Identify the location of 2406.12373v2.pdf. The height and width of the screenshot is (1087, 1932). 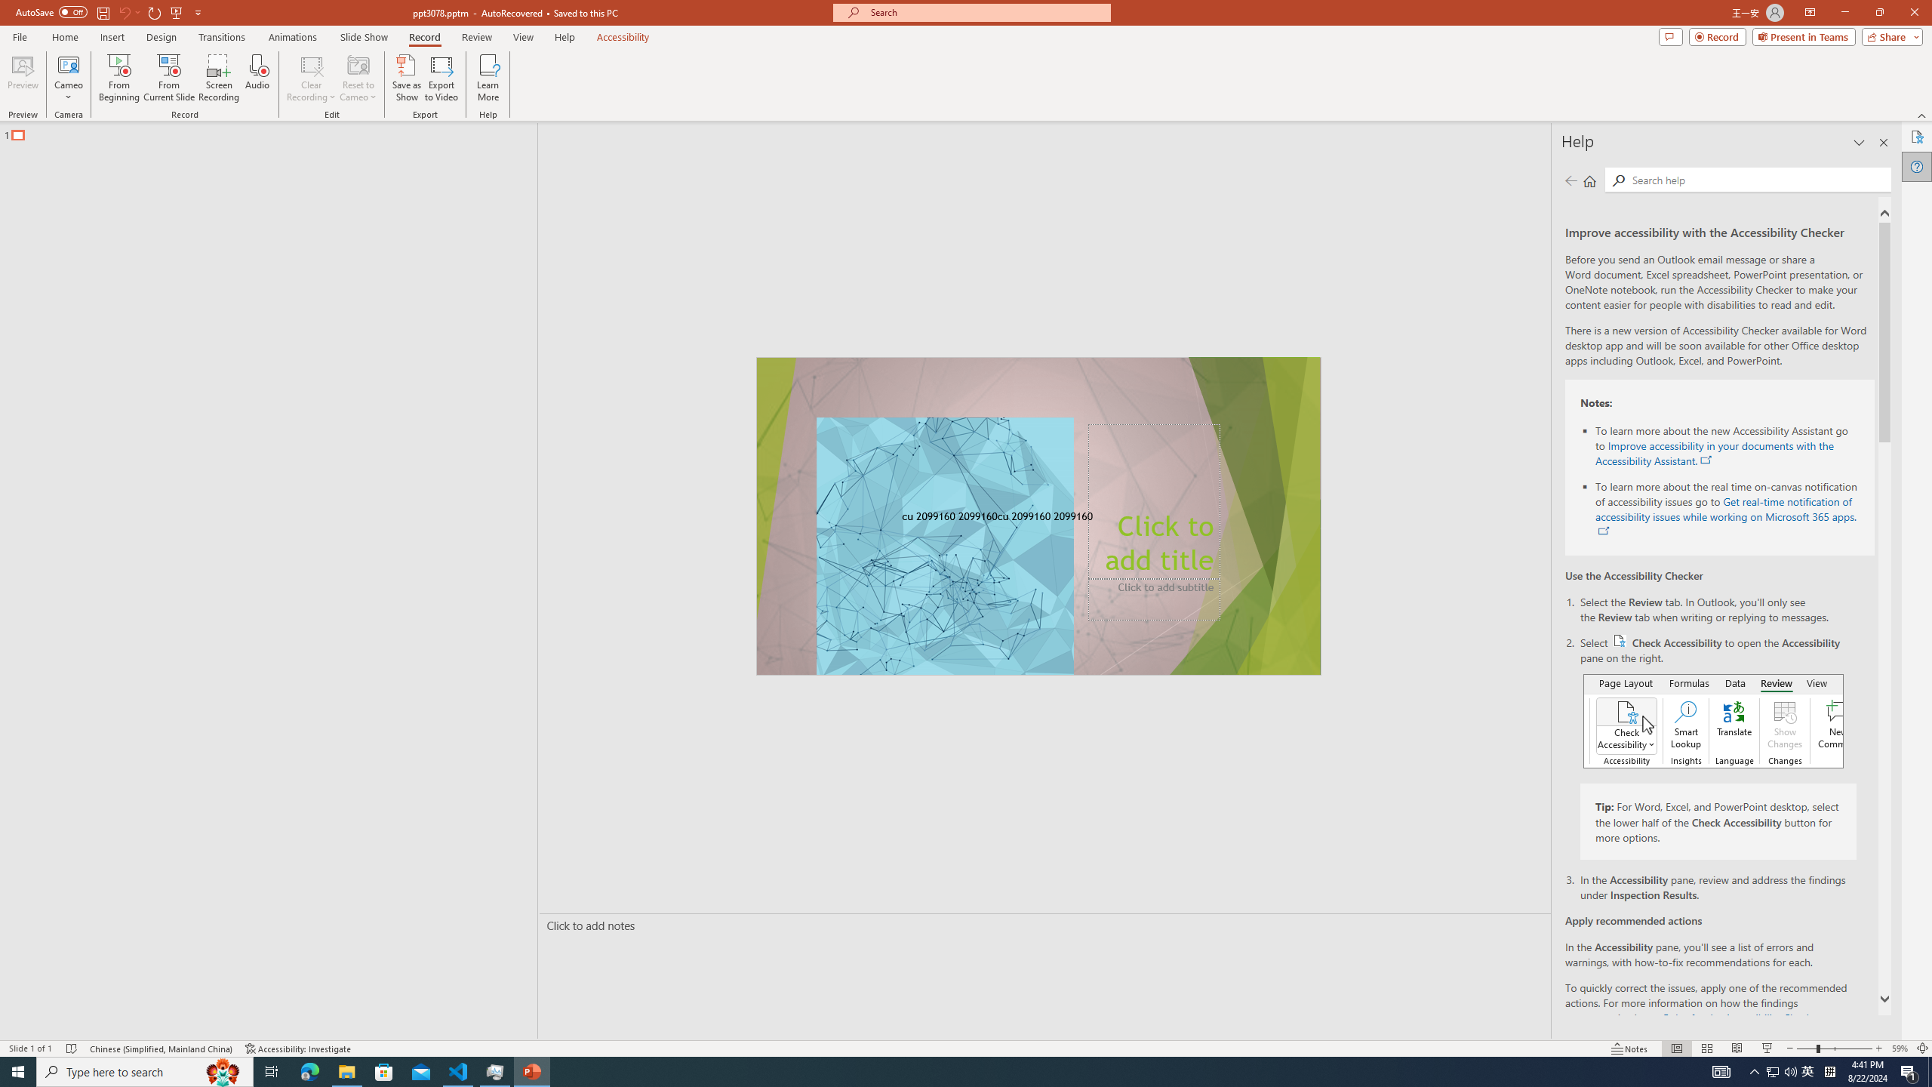
(1778, 338).